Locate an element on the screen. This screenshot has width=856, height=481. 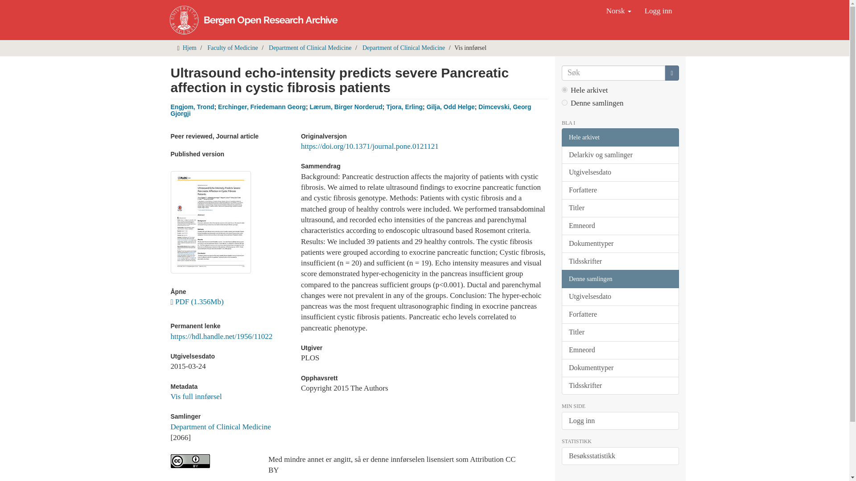
Department of Clinical Medicine is located at coordinates (220, 427).